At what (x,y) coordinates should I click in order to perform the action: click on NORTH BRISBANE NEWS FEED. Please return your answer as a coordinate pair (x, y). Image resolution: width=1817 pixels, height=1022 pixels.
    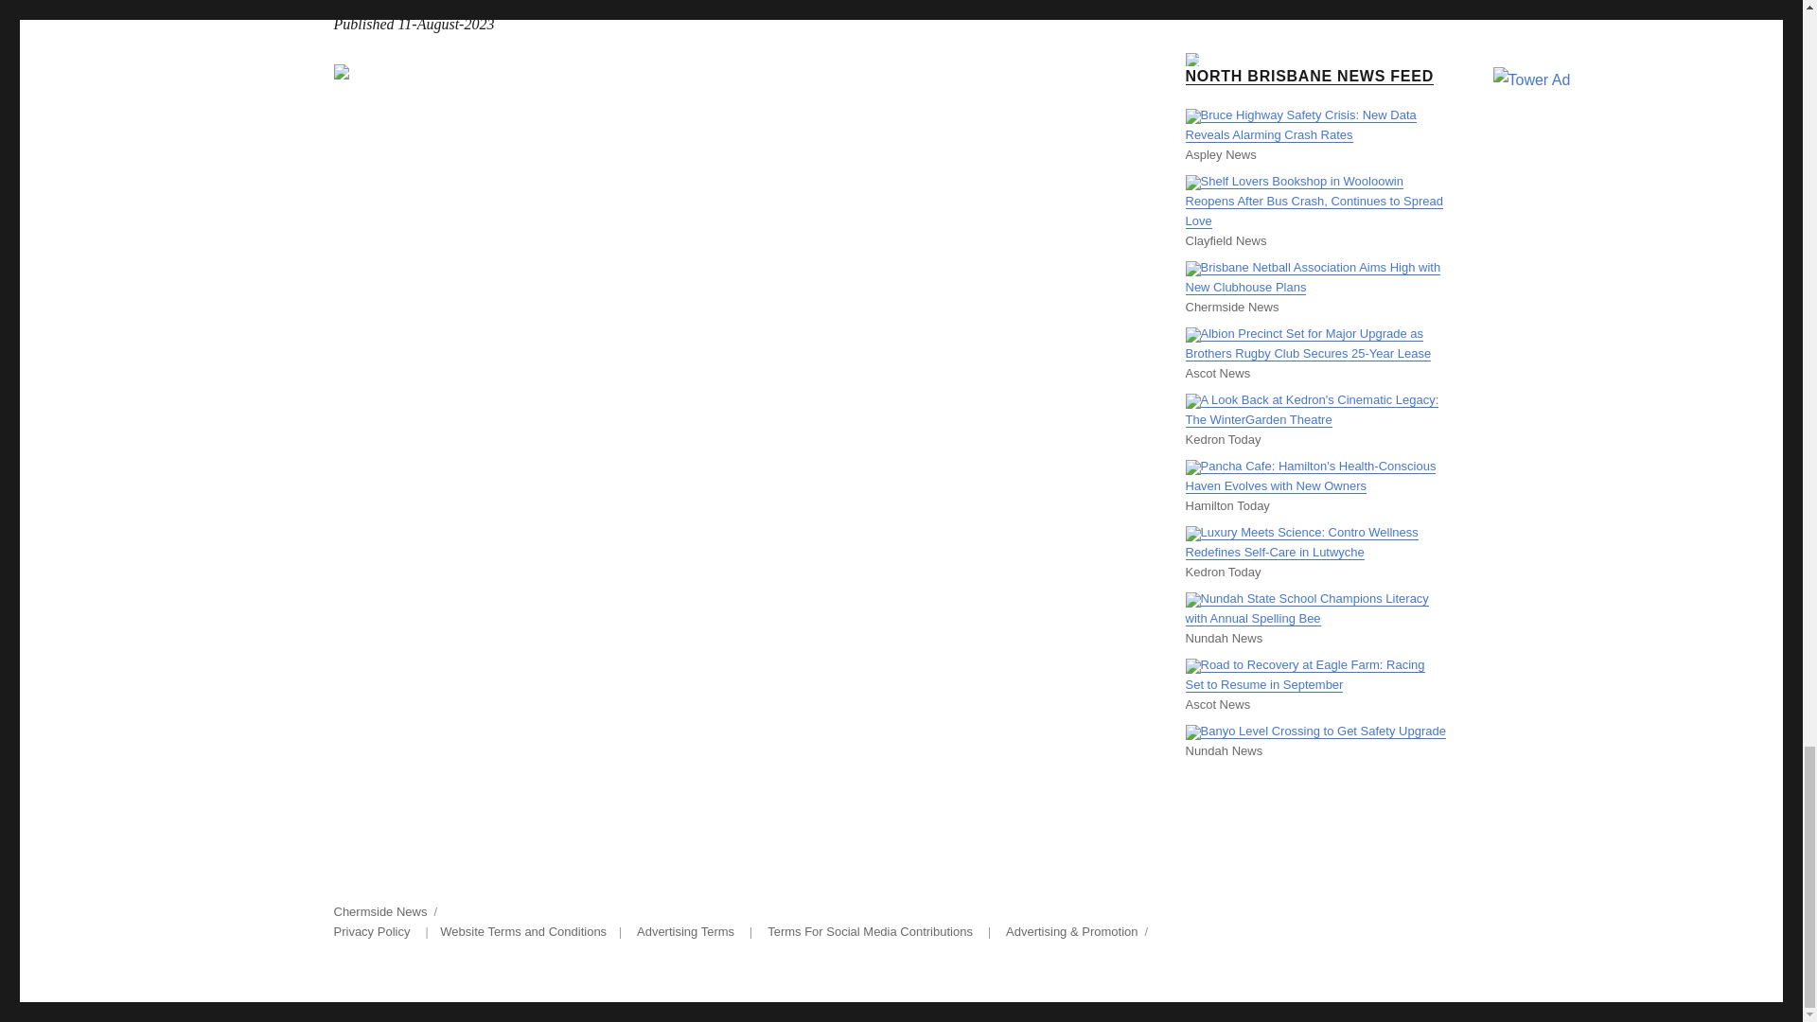
    Looking at the image, I should click on (1308, 76).